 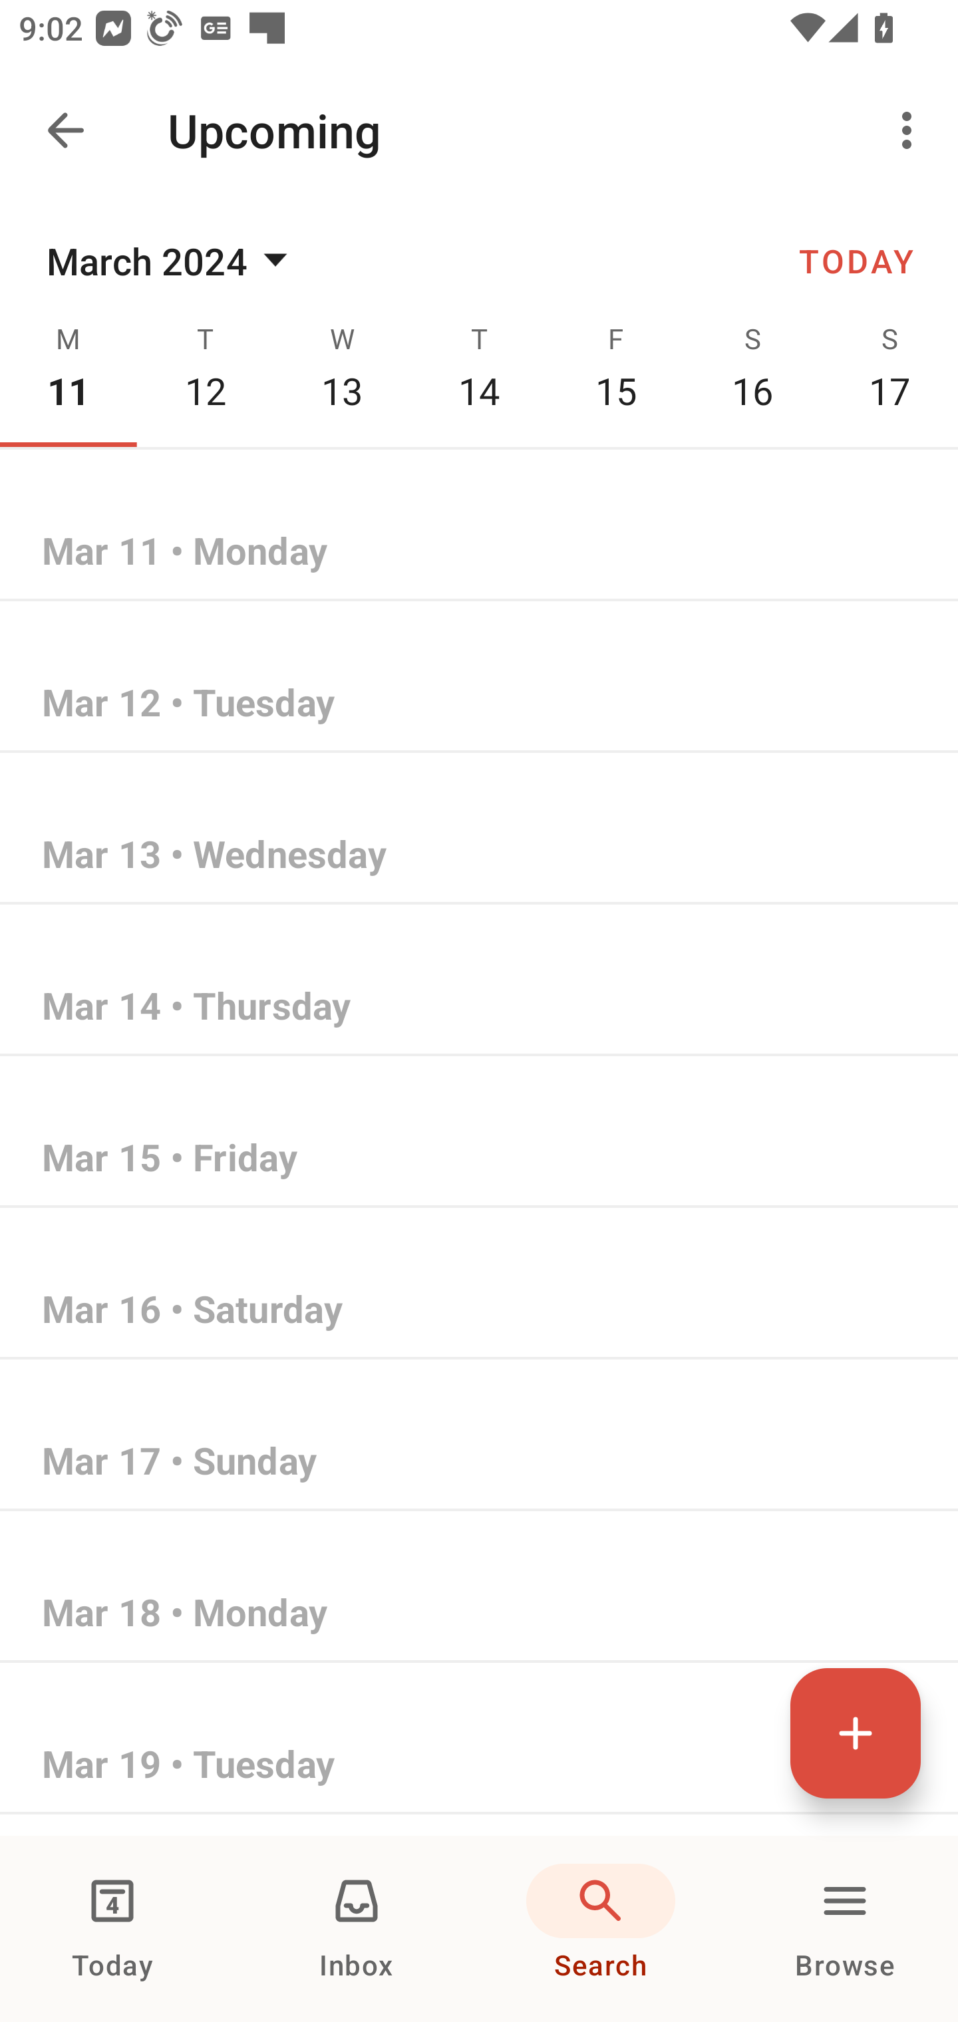 I want to click on Mar 15 • Friday, so click(x=479, y=1159).